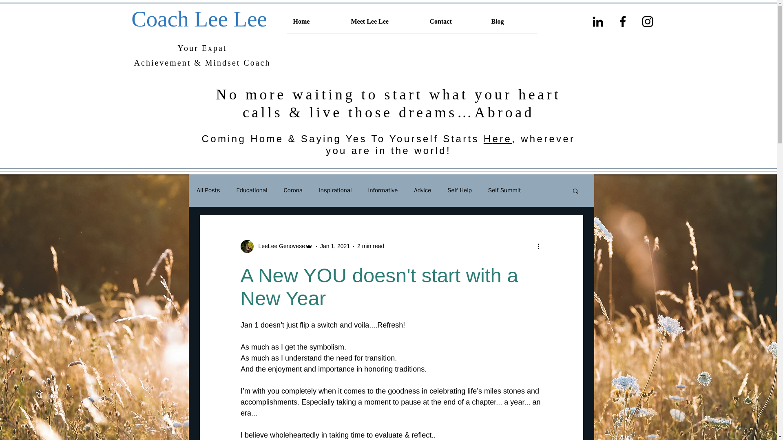  Describe the element at coordinates (202, 48) in the screenshot. I see `Your Expat` at that location.